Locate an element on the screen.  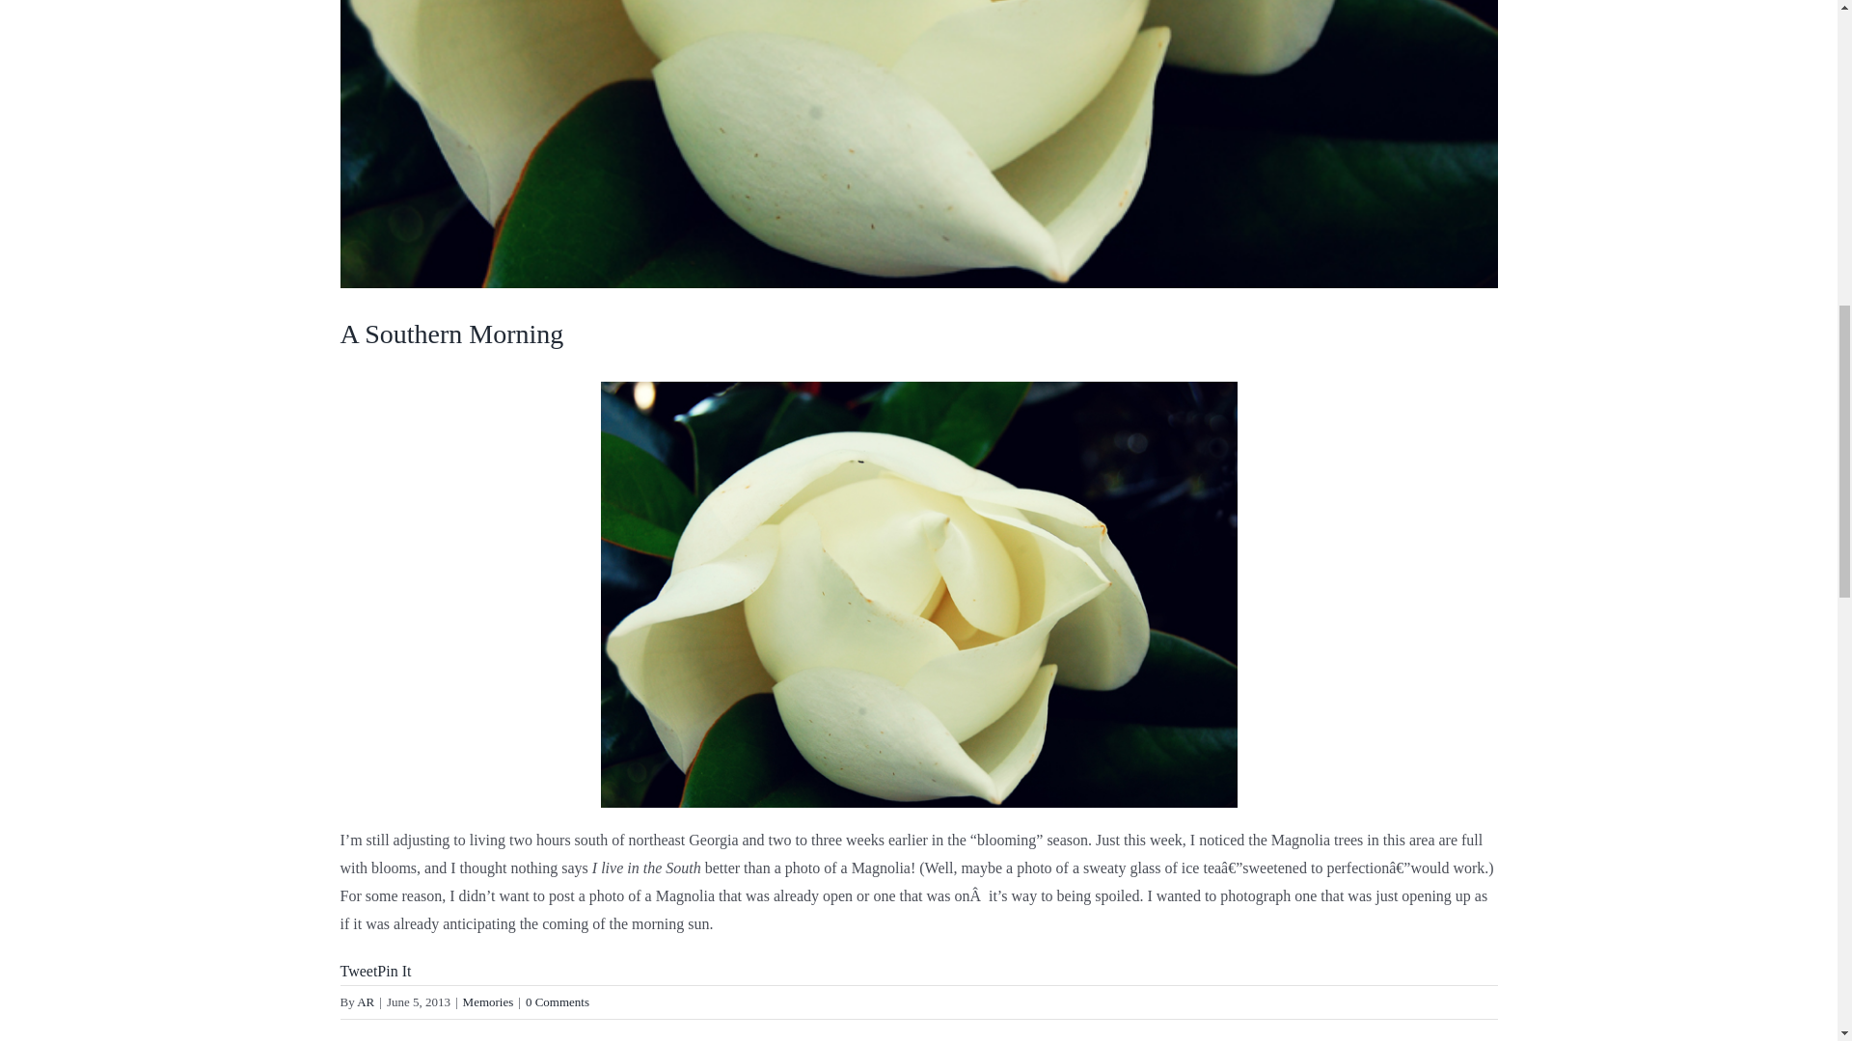
Pin It is located at coordinates (394, 972).